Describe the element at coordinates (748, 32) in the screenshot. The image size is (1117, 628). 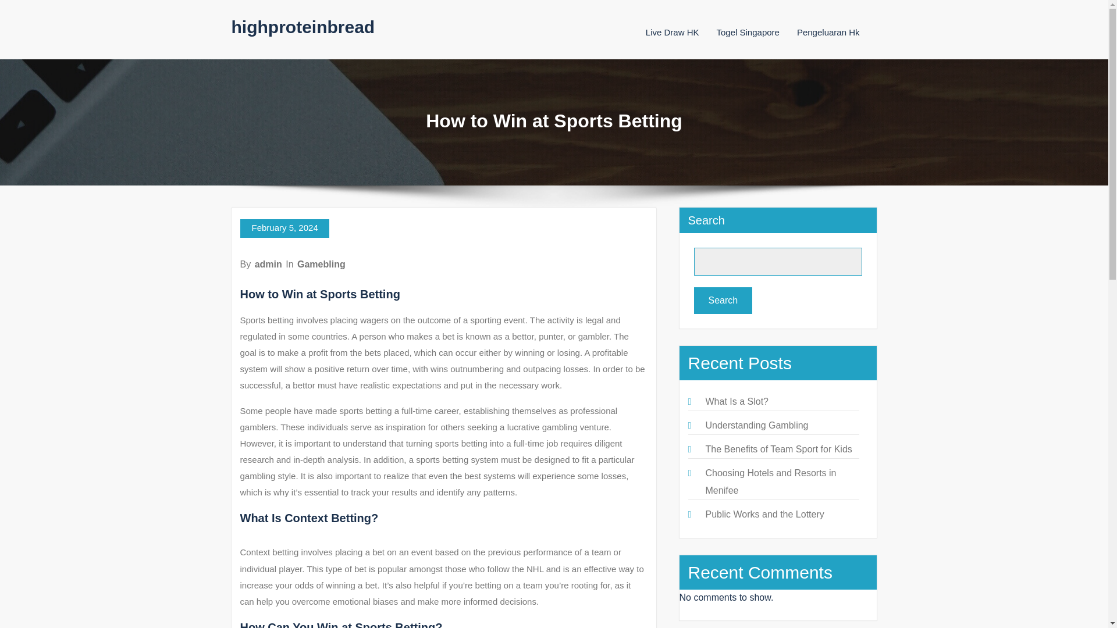
I see `Togel Singapore` at that location.